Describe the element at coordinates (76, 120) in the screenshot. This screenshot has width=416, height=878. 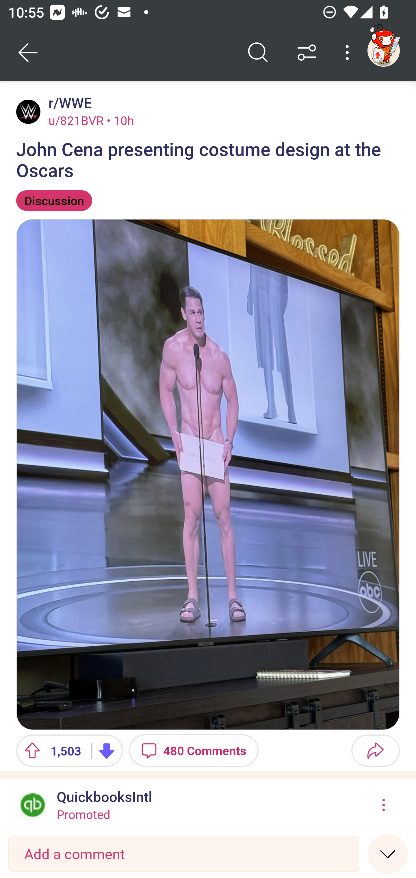
I see `u/821BVR` at that location.